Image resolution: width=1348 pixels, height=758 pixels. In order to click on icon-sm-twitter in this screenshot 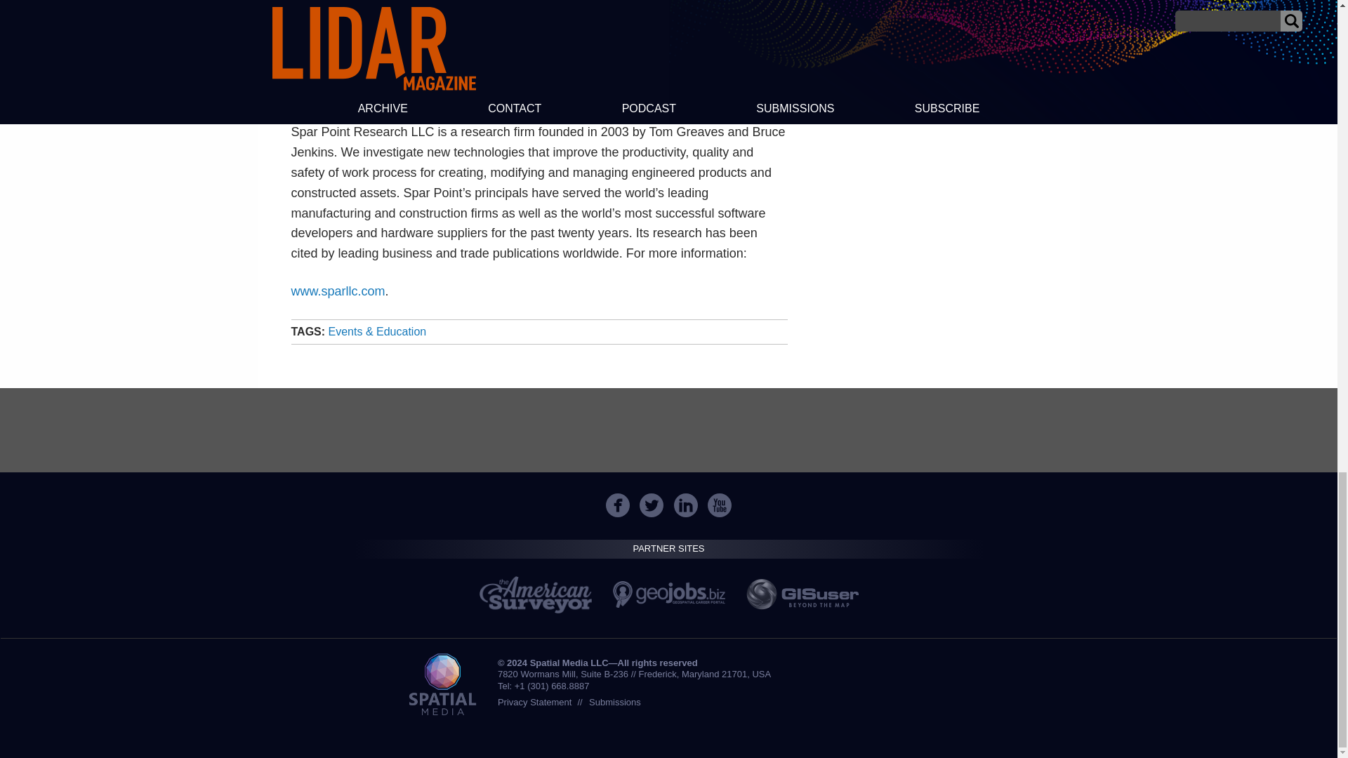, I will do `click(652, 505)`.